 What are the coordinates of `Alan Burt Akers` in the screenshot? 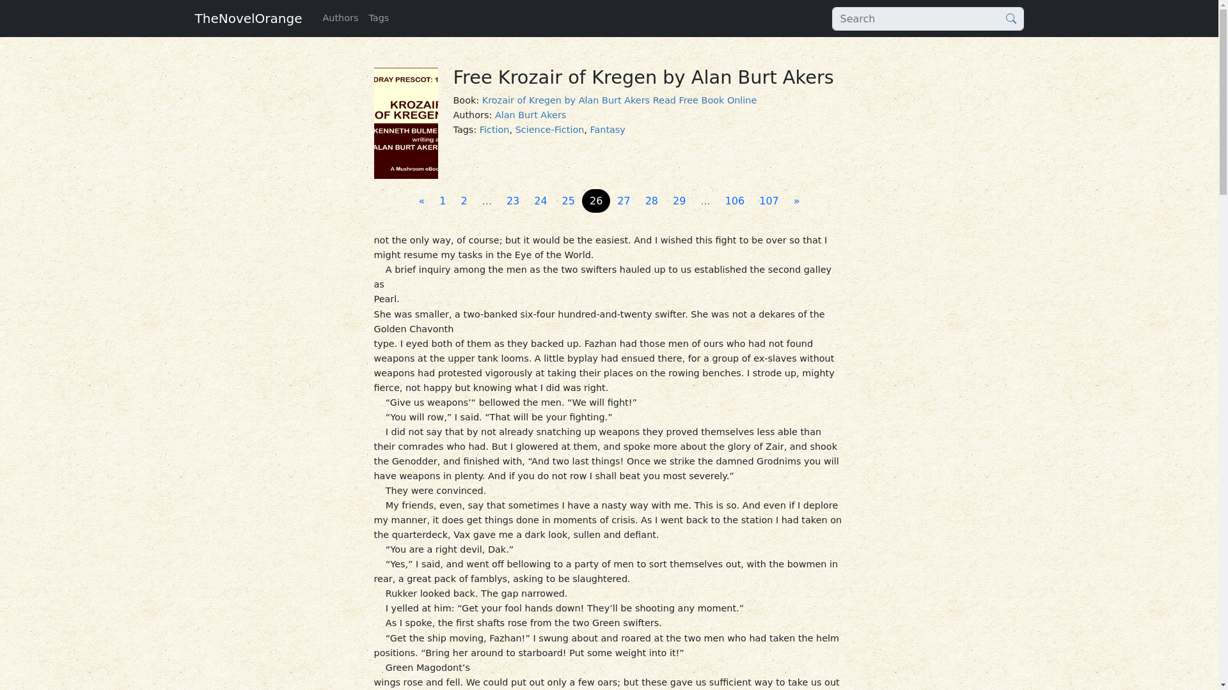 It's located at (530, 114).